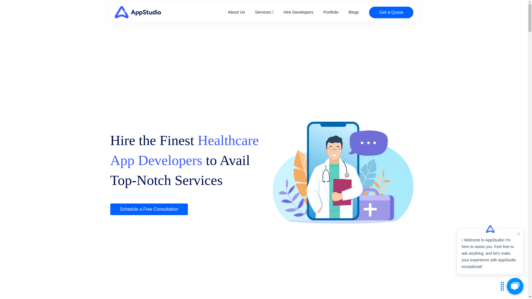 This screenshot has width=532, height=299. I want to click on Blogs, so click(354, 12).